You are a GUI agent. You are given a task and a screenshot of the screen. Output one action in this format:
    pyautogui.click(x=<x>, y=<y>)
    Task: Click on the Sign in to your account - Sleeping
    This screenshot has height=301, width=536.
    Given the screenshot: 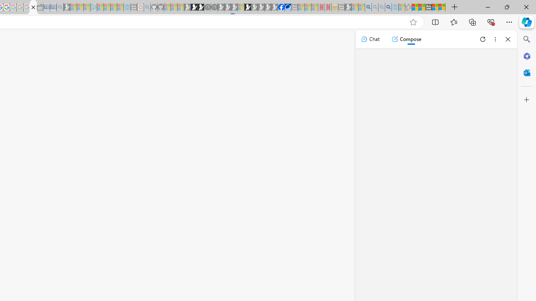 What is the action you would take?
    pyautogui.click(x=241, y=8)
    